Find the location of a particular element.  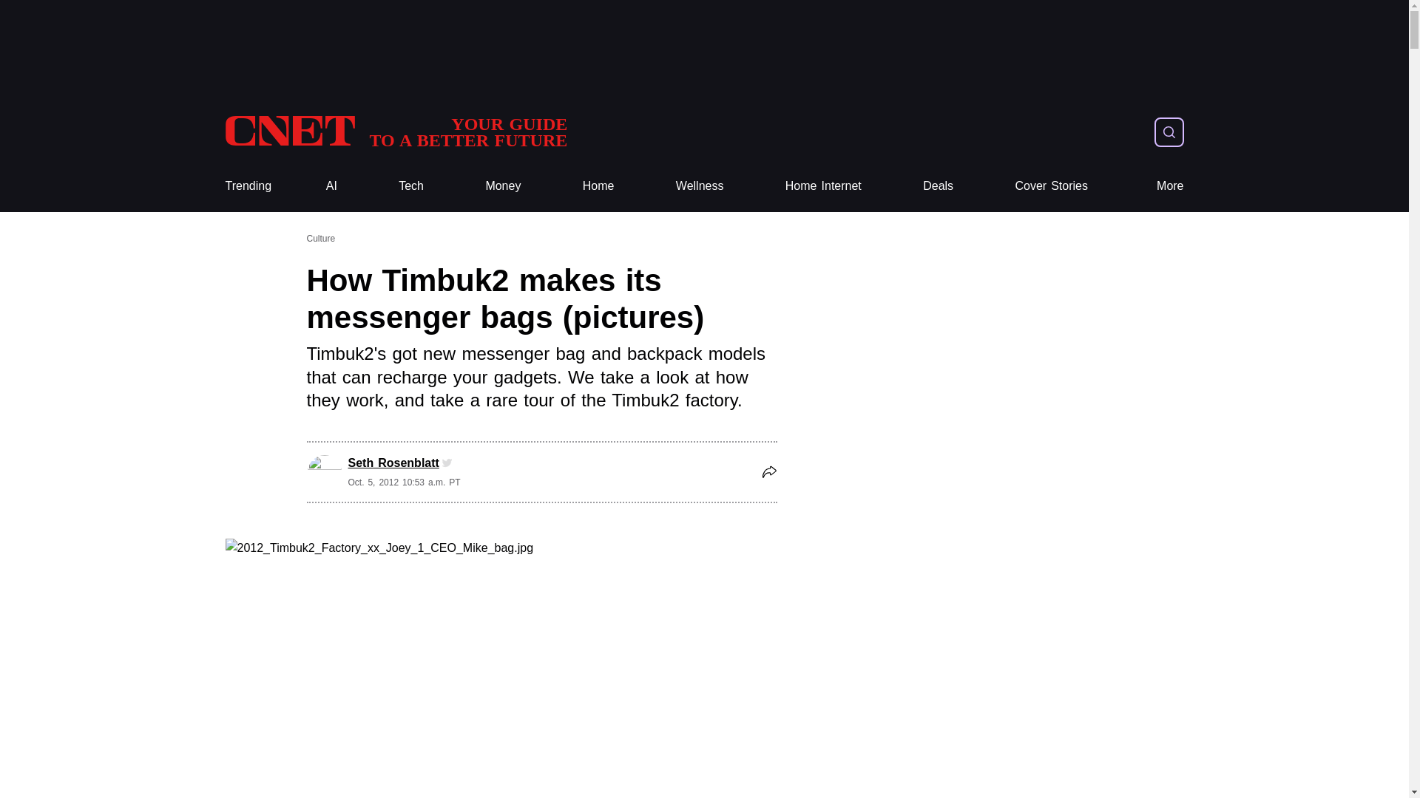

CNET is located at coordinates (395, 132).